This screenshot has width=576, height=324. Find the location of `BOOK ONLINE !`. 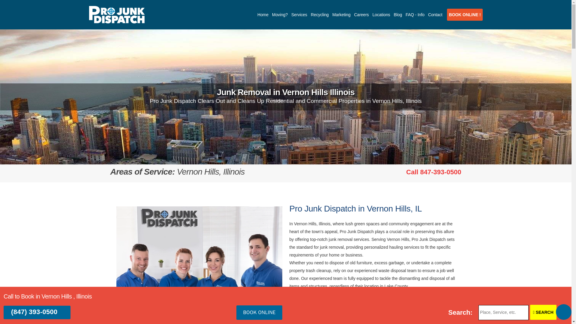

BOOK ONLINE ! is located at coordinates (433, 172).